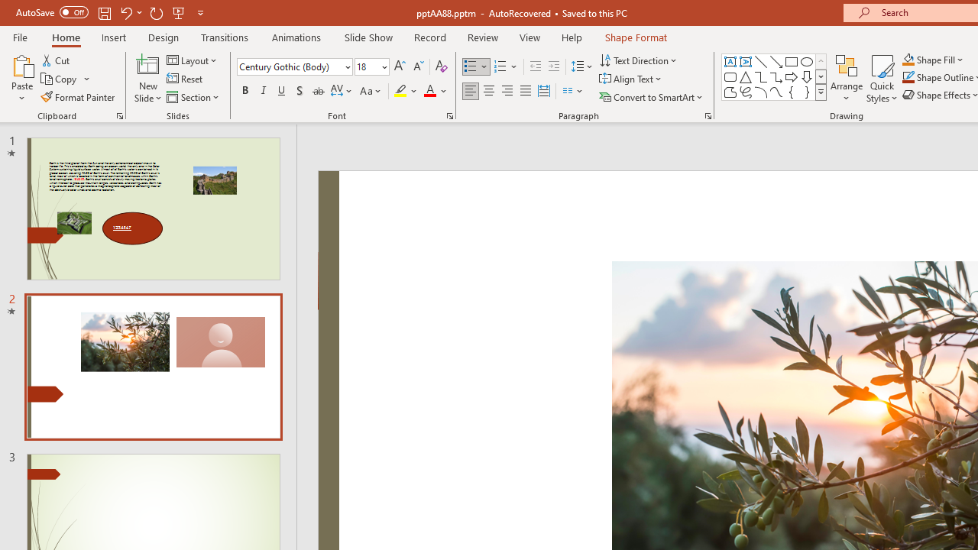 The width and height of the screenshot is (978, 550). What do you see at coordinates (193, 60) in the screenshot?
I see `Layout` at bounding box center [193, 60].